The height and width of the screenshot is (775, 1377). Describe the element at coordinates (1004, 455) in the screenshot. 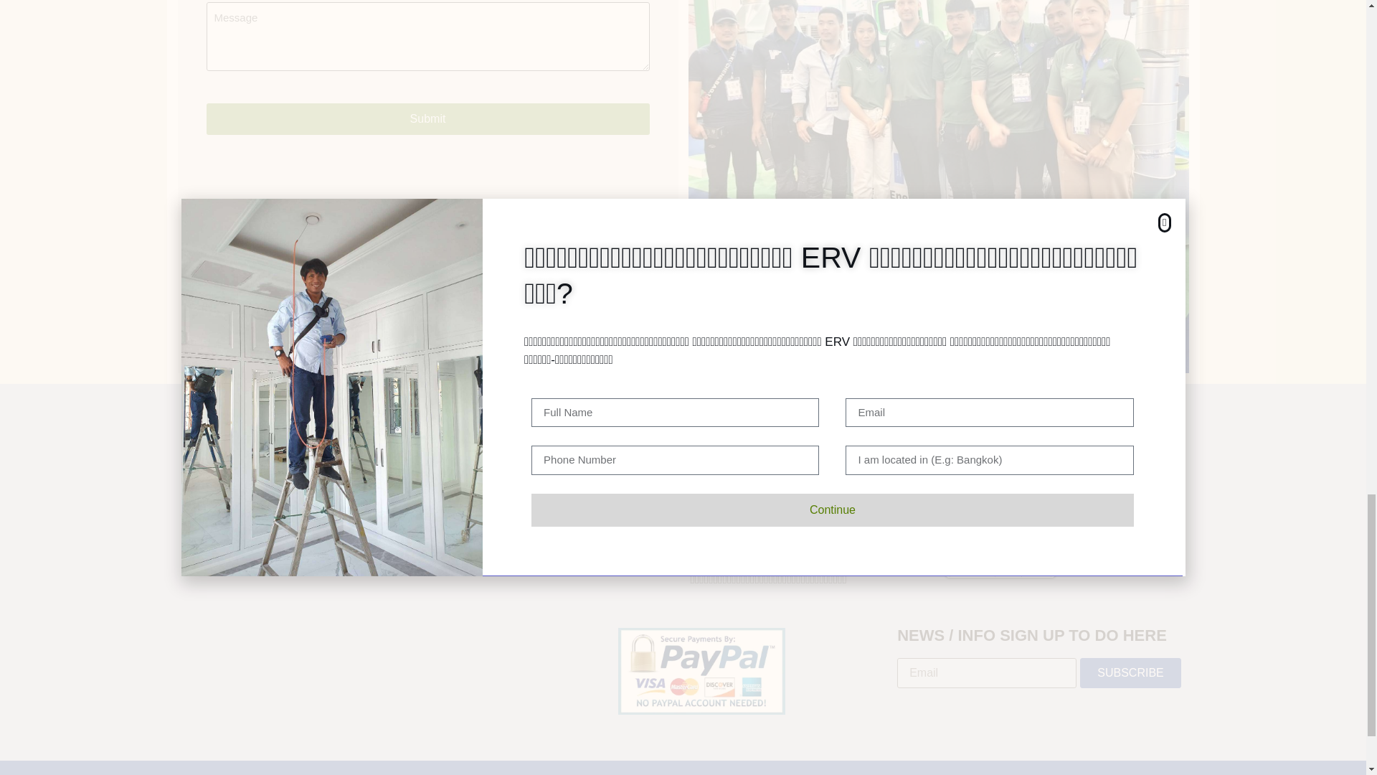

I see `Bangkok` at that location.